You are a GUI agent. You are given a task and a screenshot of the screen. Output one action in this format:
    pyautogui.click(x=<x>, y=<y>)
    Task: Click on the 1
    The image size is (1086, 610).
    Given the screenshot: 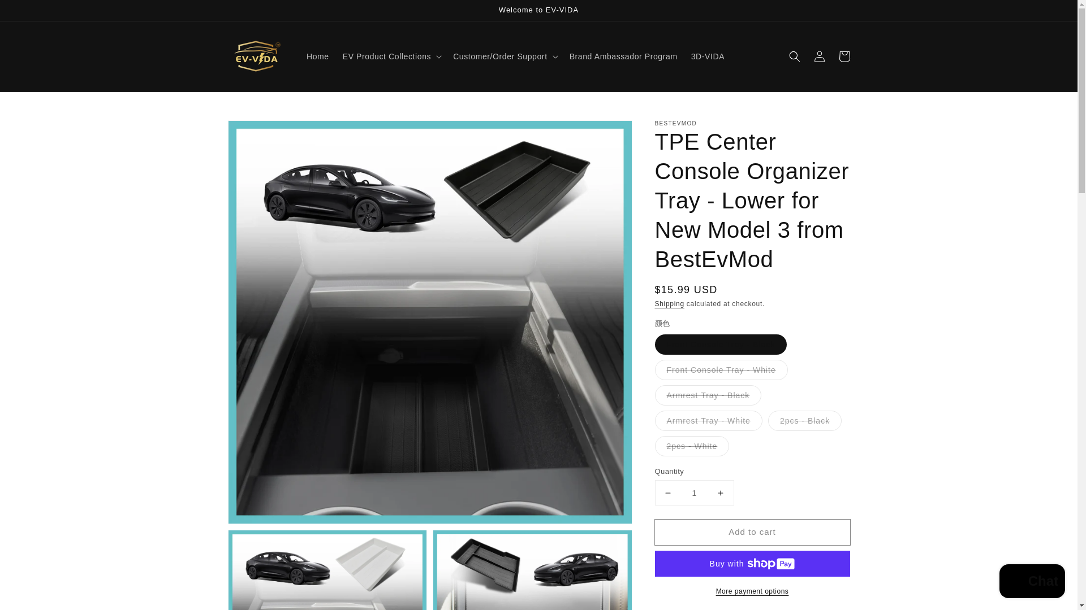 What is the action you would take?
    pyautogui.click(x=694, y=493)
    